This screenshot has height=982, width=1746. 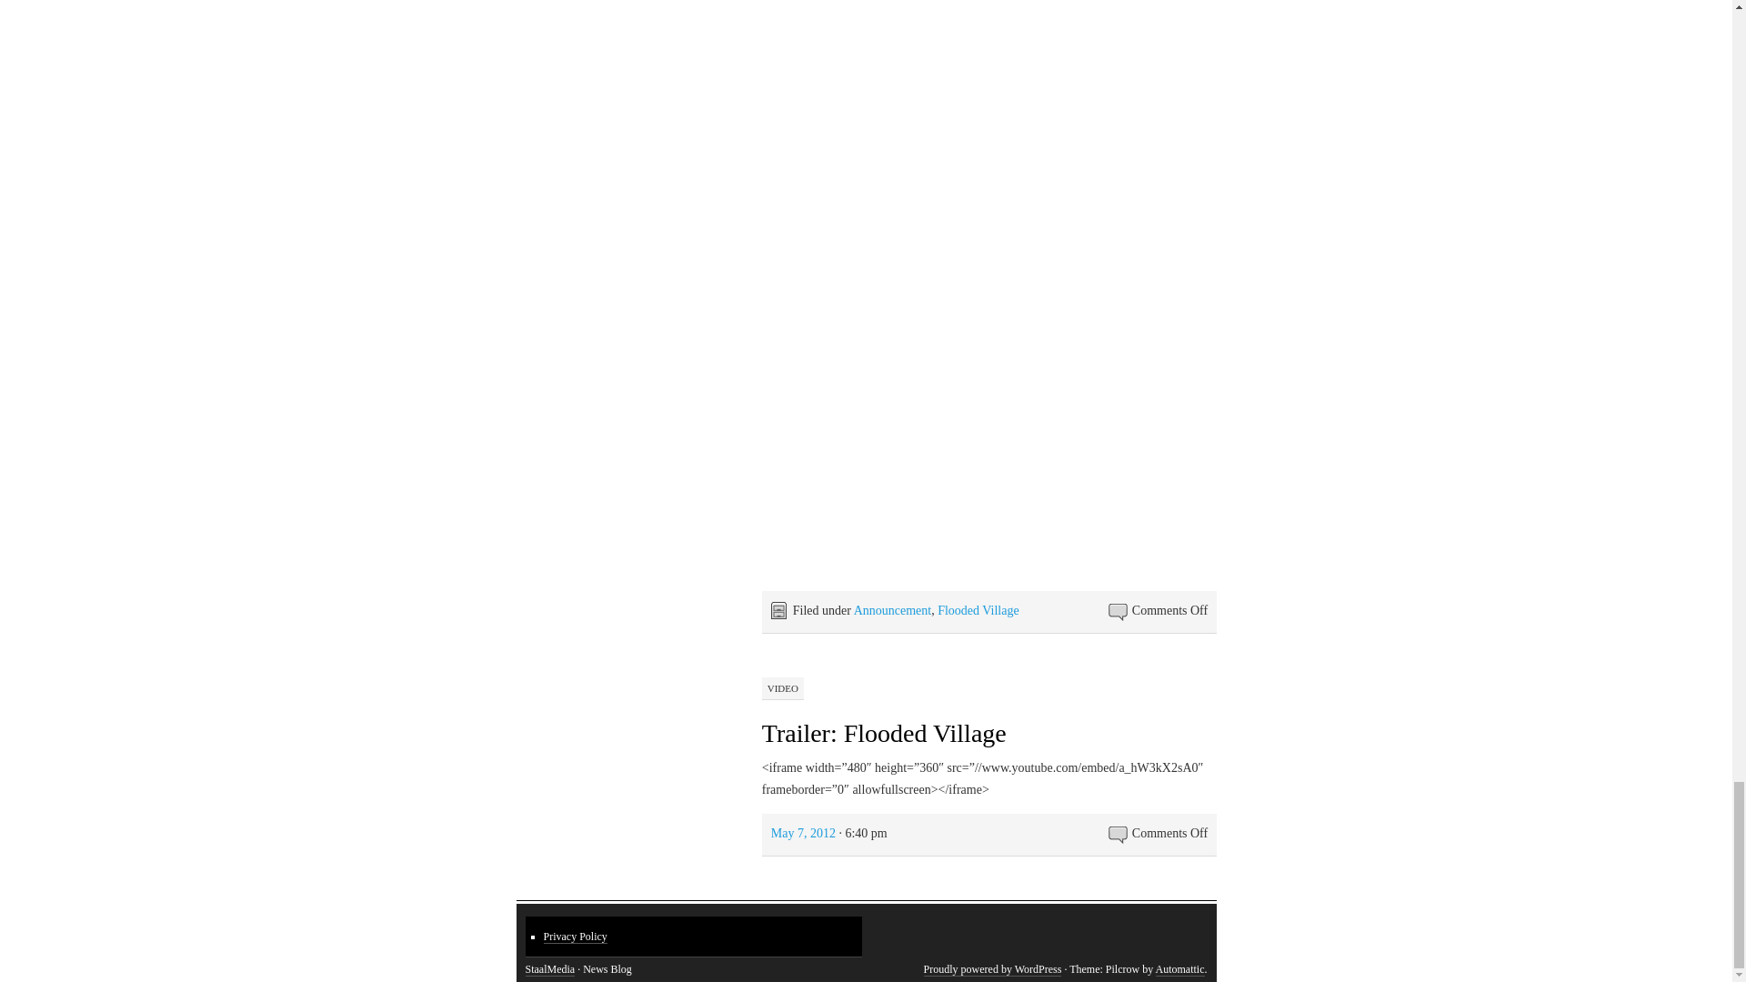 I want to click on StaalMedia, so click(x=550, y=969).